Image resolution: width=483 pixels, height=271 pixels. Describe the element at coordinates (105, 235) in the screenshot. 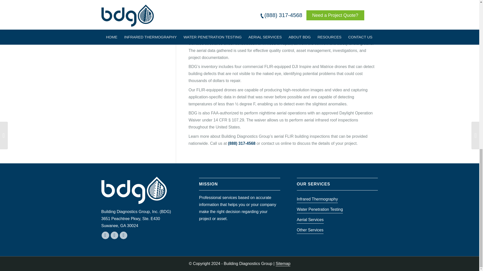

I see `Mail` at that location.